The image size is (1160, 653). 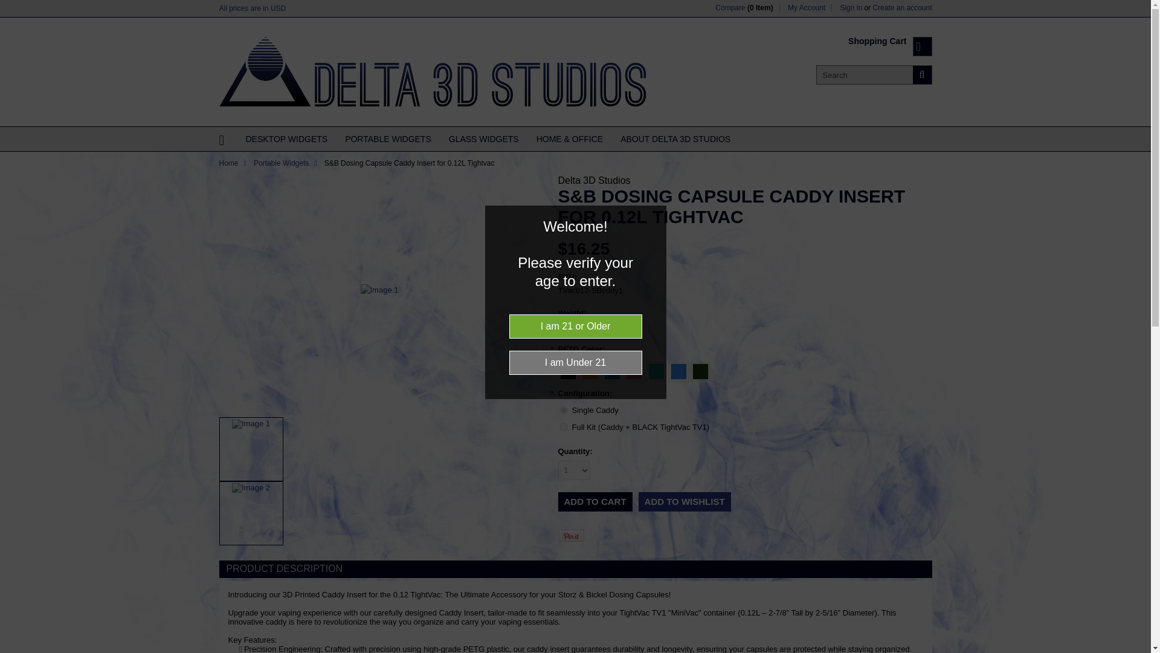 What do you see at coordinates (286, 138) in the screenshot?
I see `DESKTOP WIDGETS` at bounding box center [286, 138].